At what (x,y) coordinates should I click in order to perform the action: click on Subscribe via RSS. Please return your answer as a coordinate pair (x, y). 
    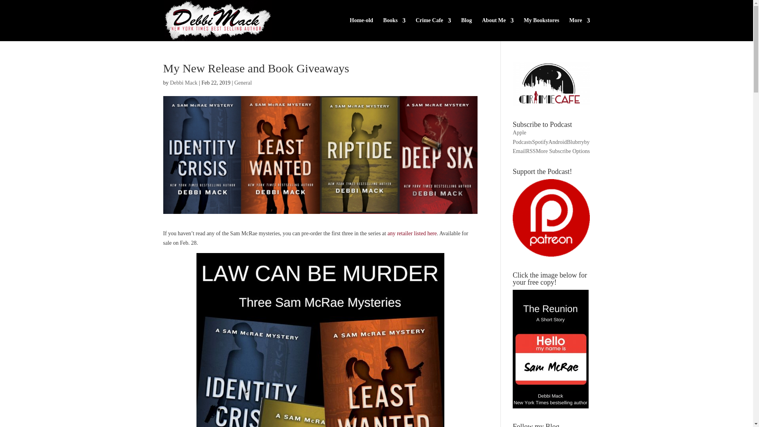
    Looking at the image, I should click on (531, 151).